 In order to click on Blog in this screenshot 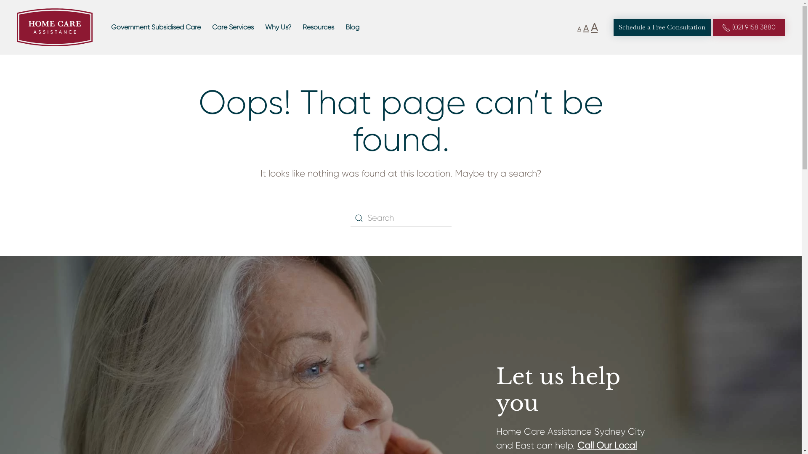, I will do `click(353, 27)`.